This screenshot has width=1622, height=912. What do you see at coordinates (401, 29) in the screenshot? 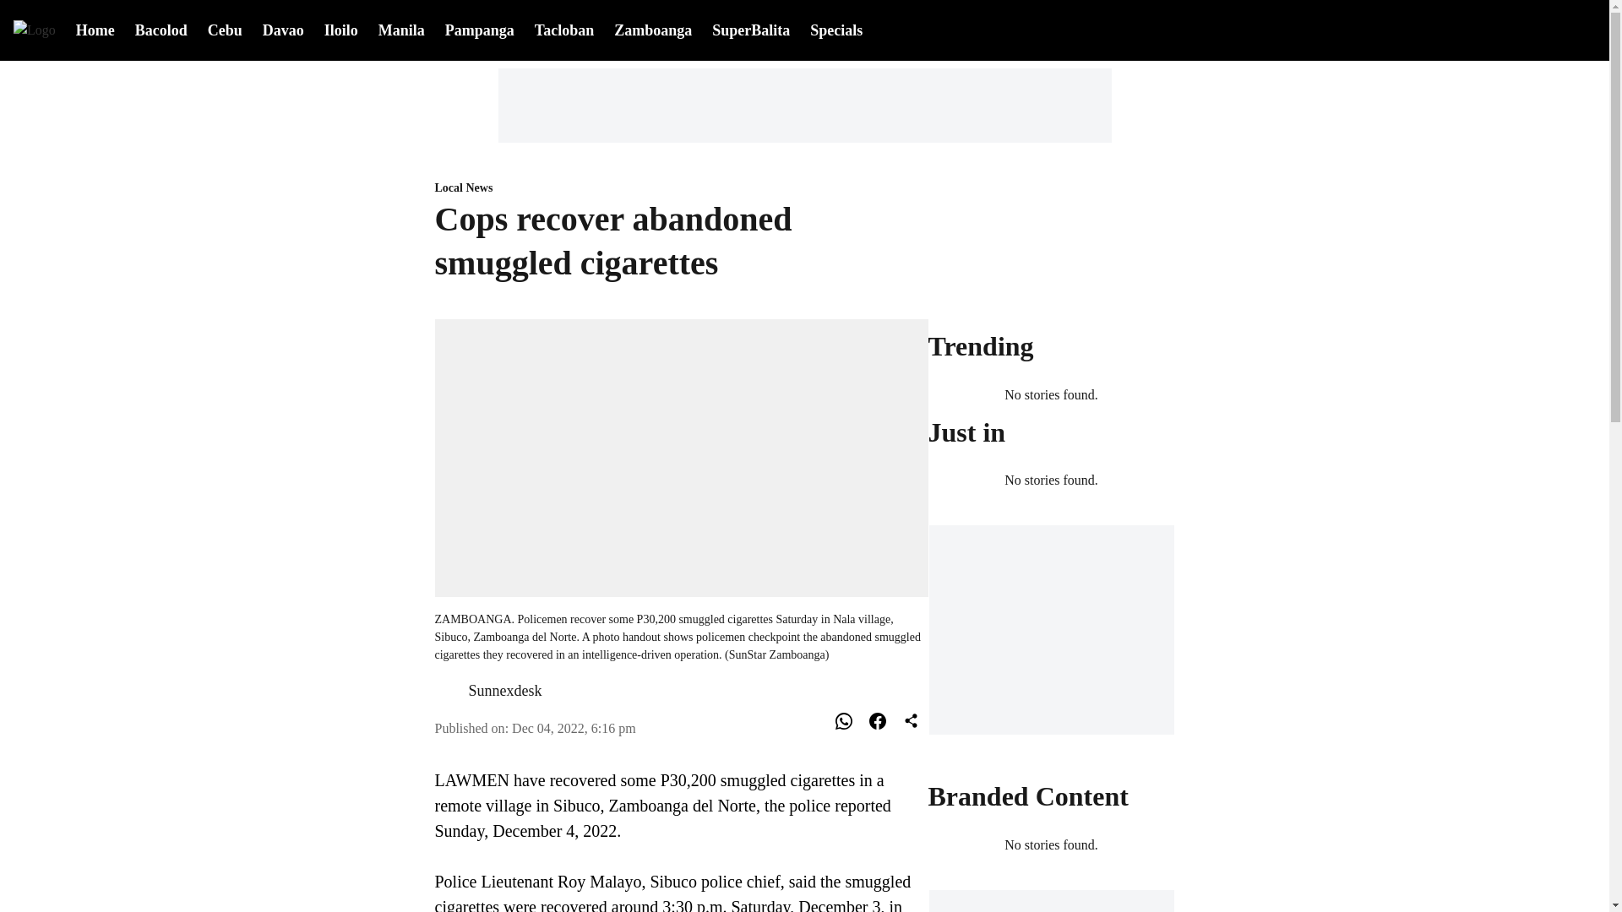
I see `Manila` at bounding box center [401, 29].